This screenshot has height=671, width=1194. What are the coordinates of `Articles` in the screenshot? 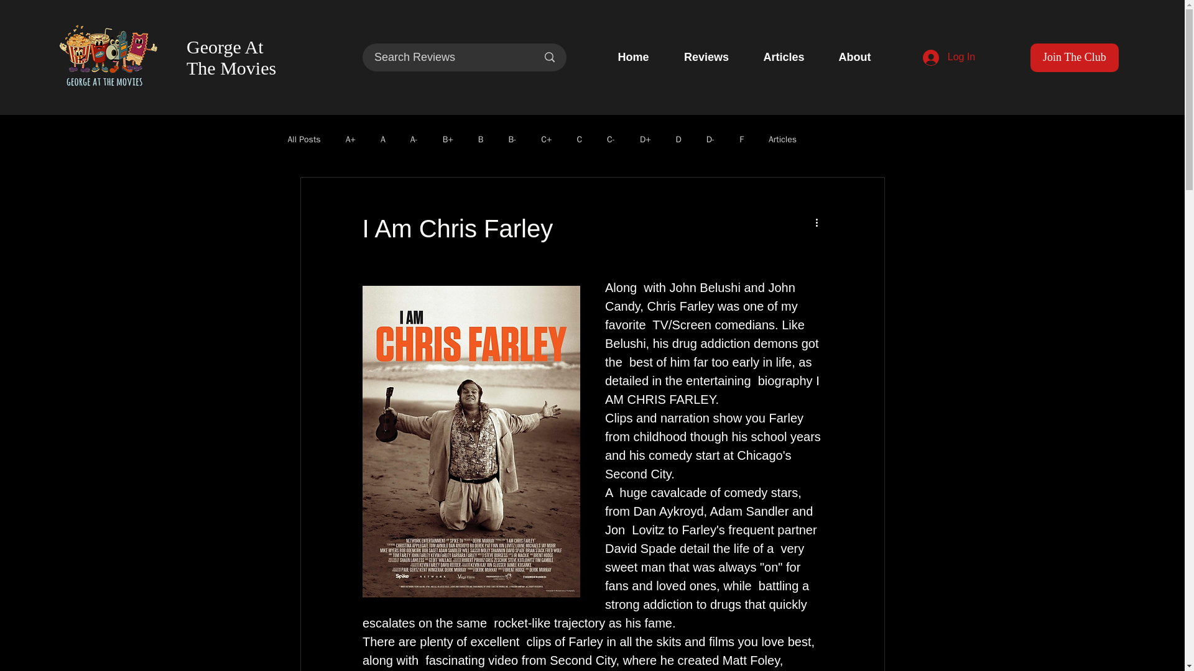 It's located at (784, 57).